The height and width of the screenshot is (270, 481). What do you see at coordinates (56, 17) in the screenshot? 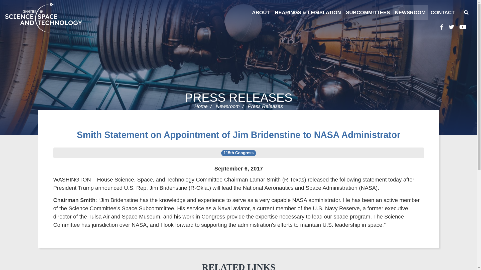
I see `Home` at bounding box center [56, 17].